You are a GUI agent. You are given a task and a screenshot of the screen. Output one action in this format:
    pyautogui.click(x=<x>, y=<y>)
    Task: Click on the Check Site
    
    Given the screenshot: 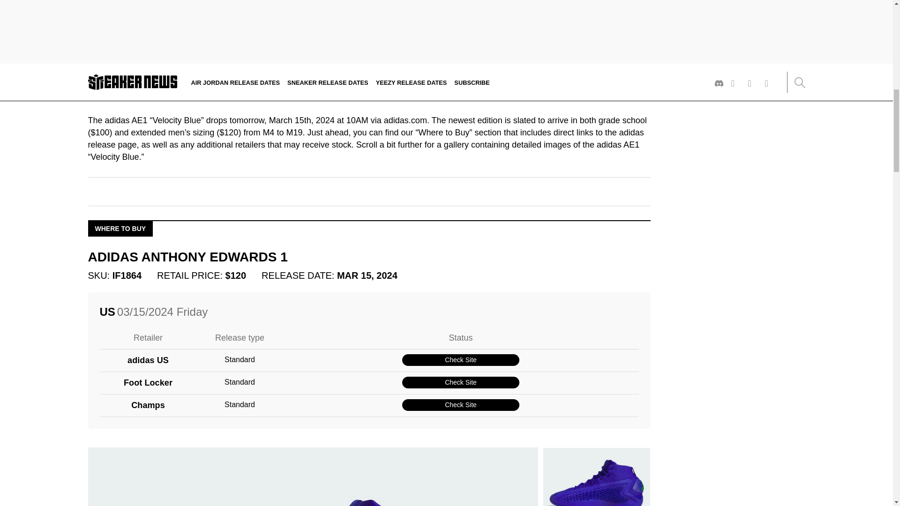 What is the action you would take?
    pyautogui.click(x=460, y=382)
    